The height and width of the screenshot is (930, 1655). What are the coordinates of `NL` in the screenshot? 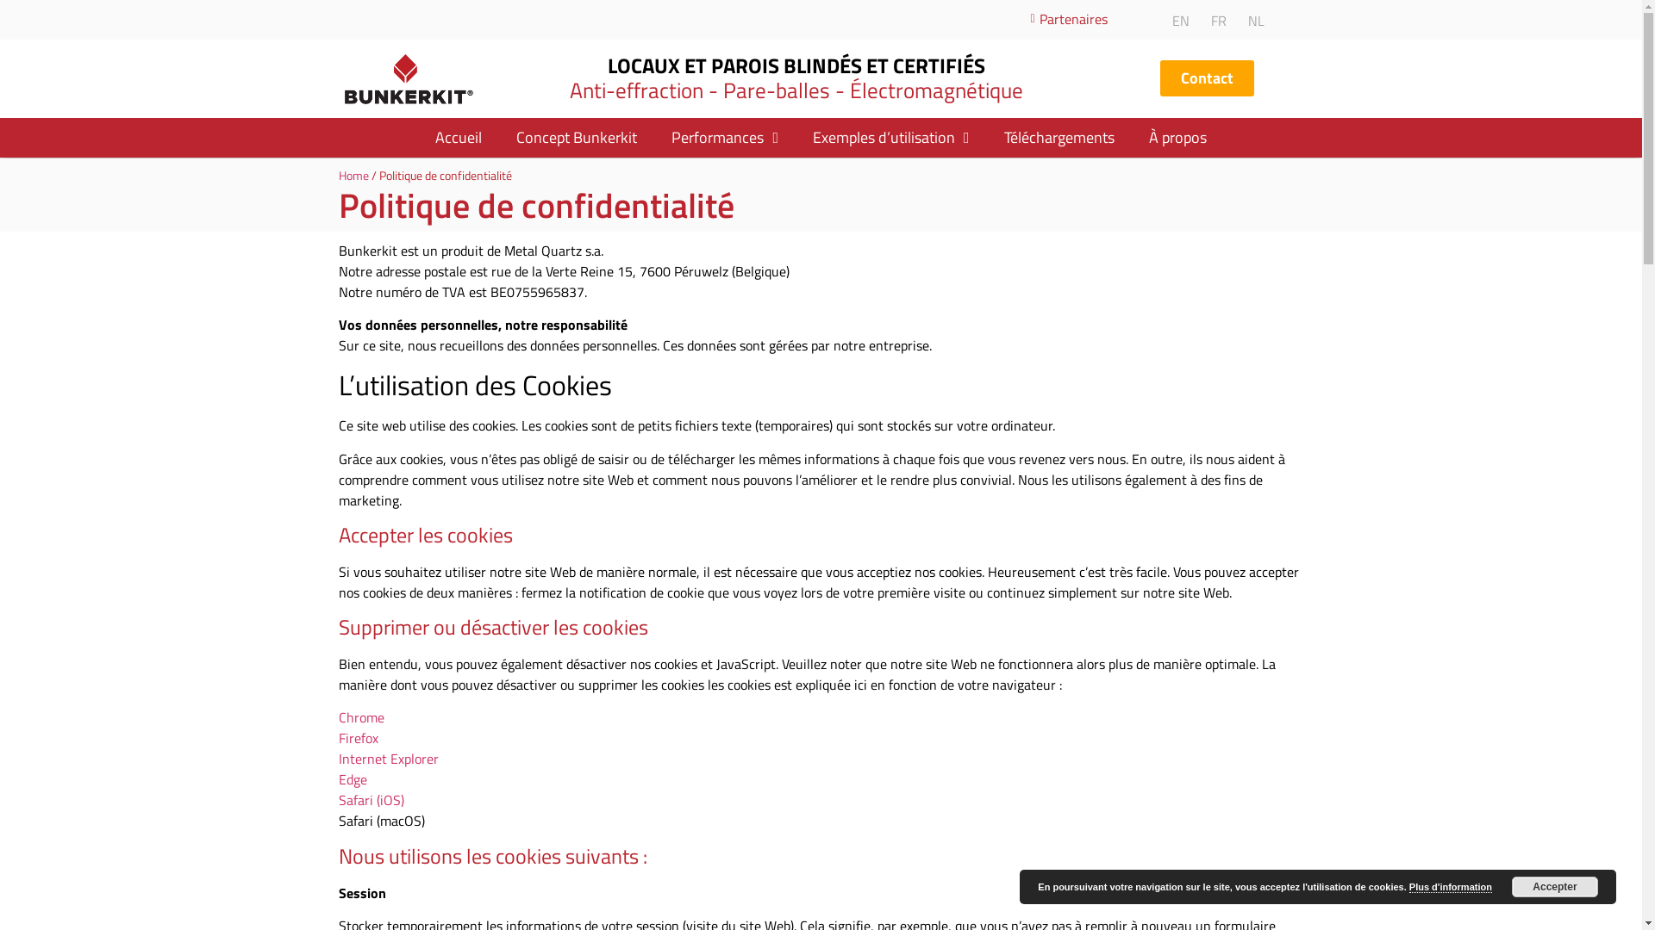 It's located at (1252, 20).